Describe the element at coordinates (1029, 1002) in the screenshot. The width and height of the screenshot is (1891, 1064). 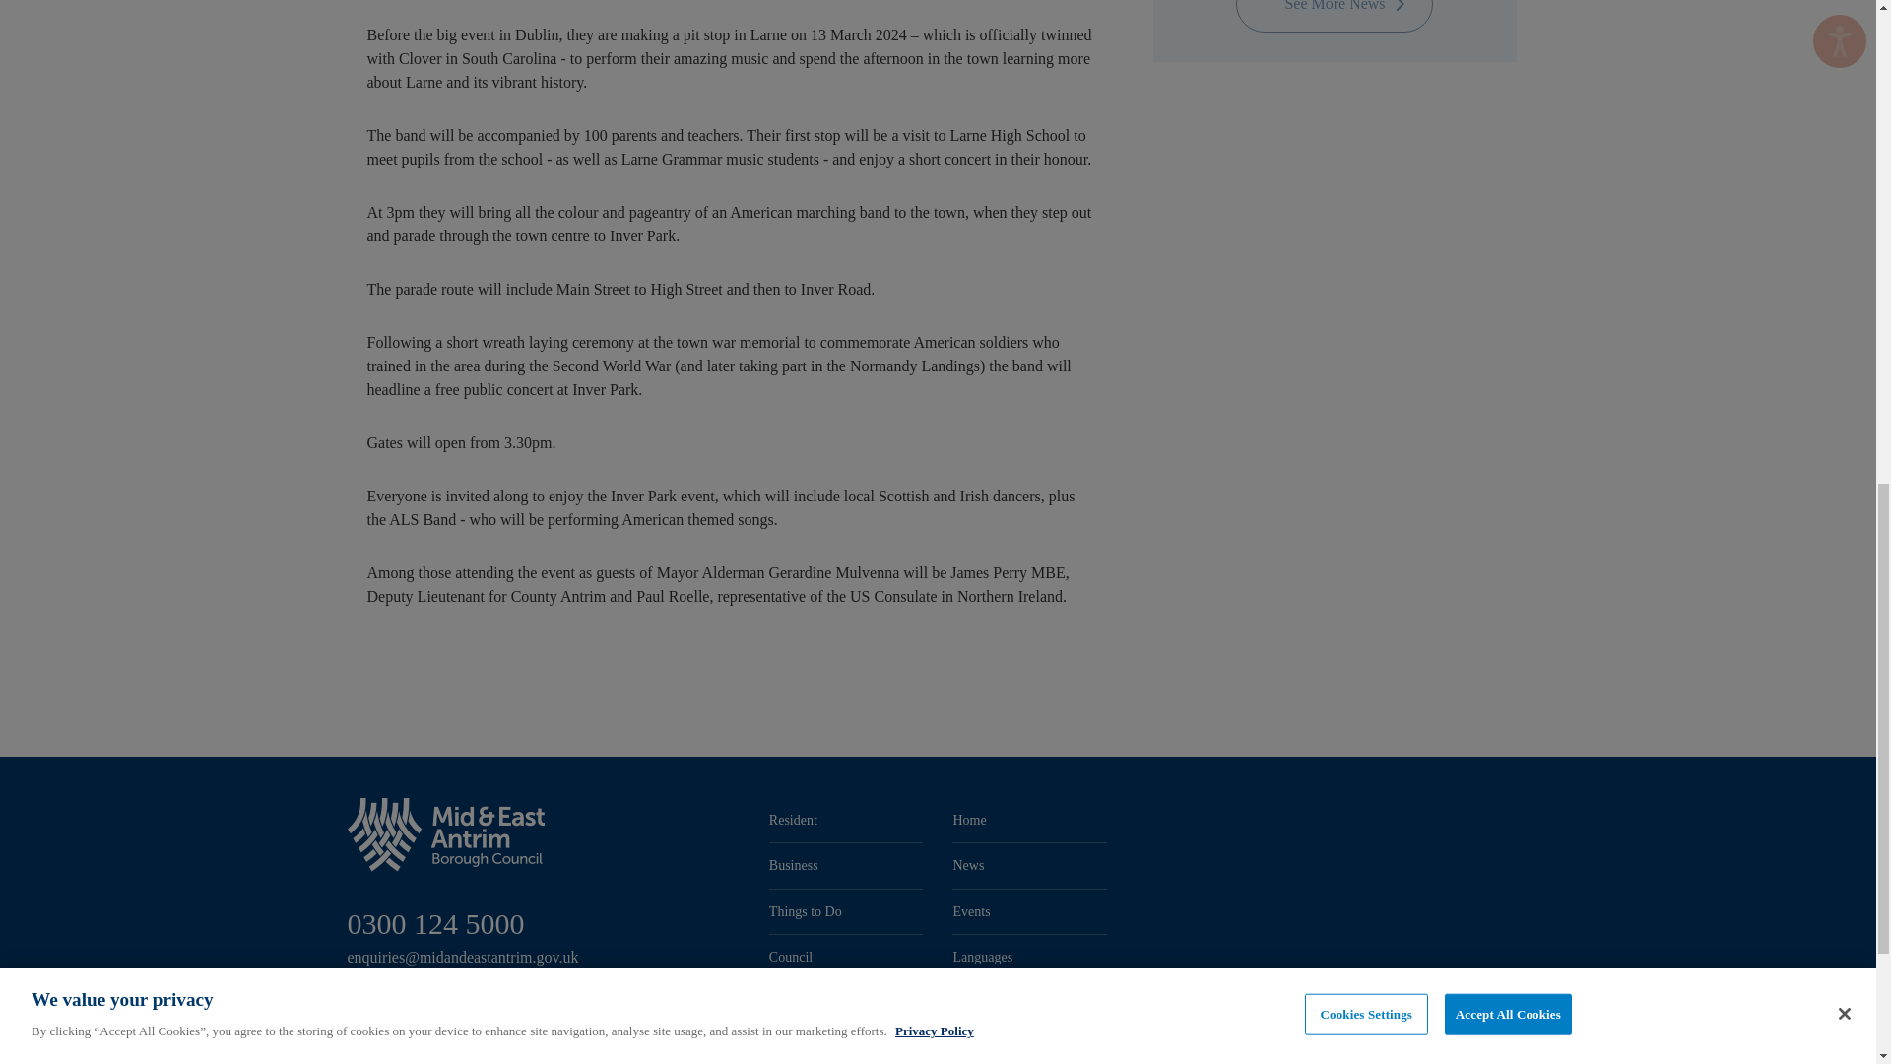
I see `Contact us` at that location.